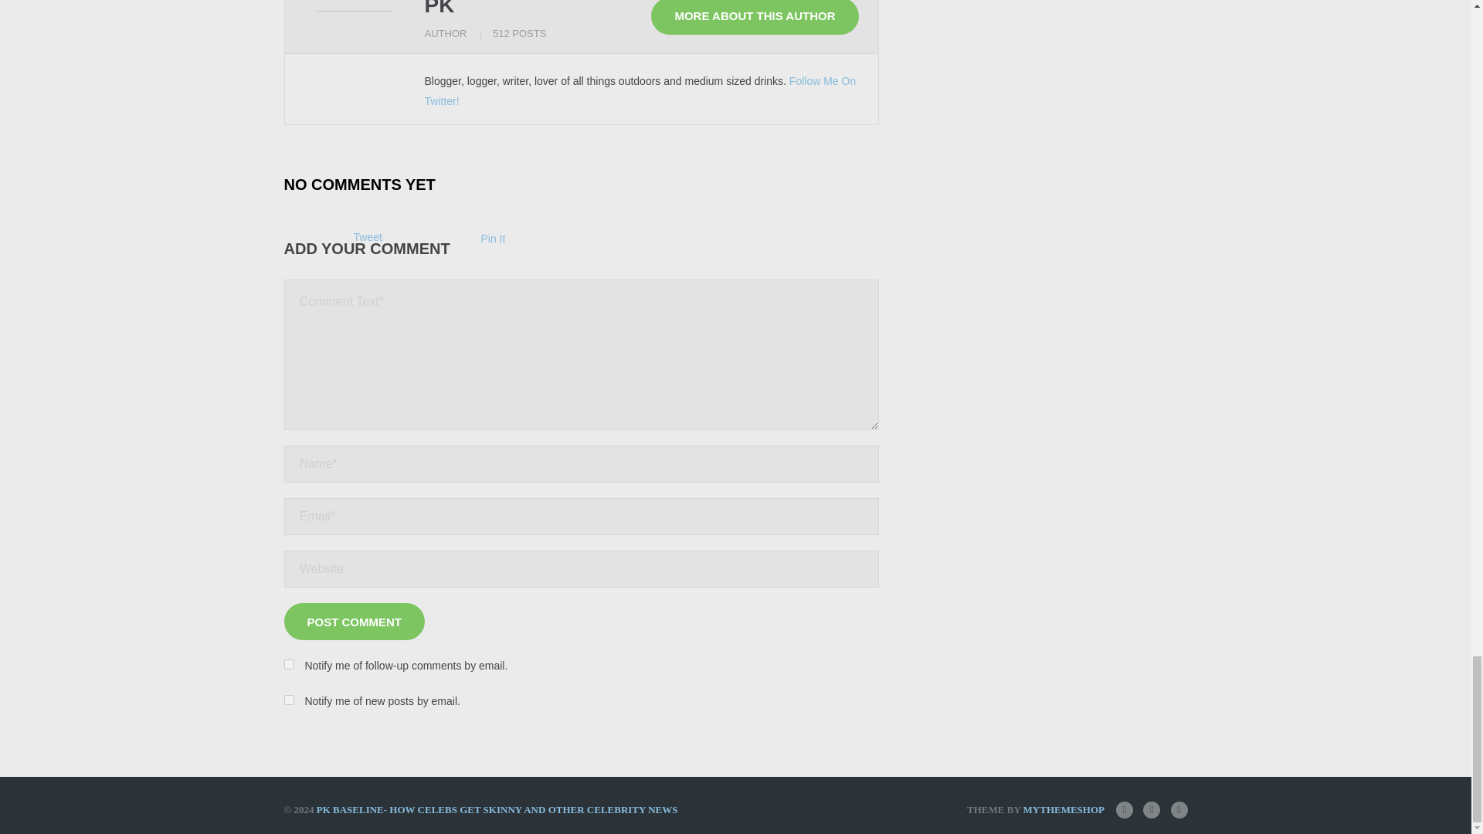 The height and width of the screenshot is (834, 1483). What do you see at coordinates (640, 91) in the screenshot?
I see `Follow Me On Twitter!` at bounding box center [640, 91].